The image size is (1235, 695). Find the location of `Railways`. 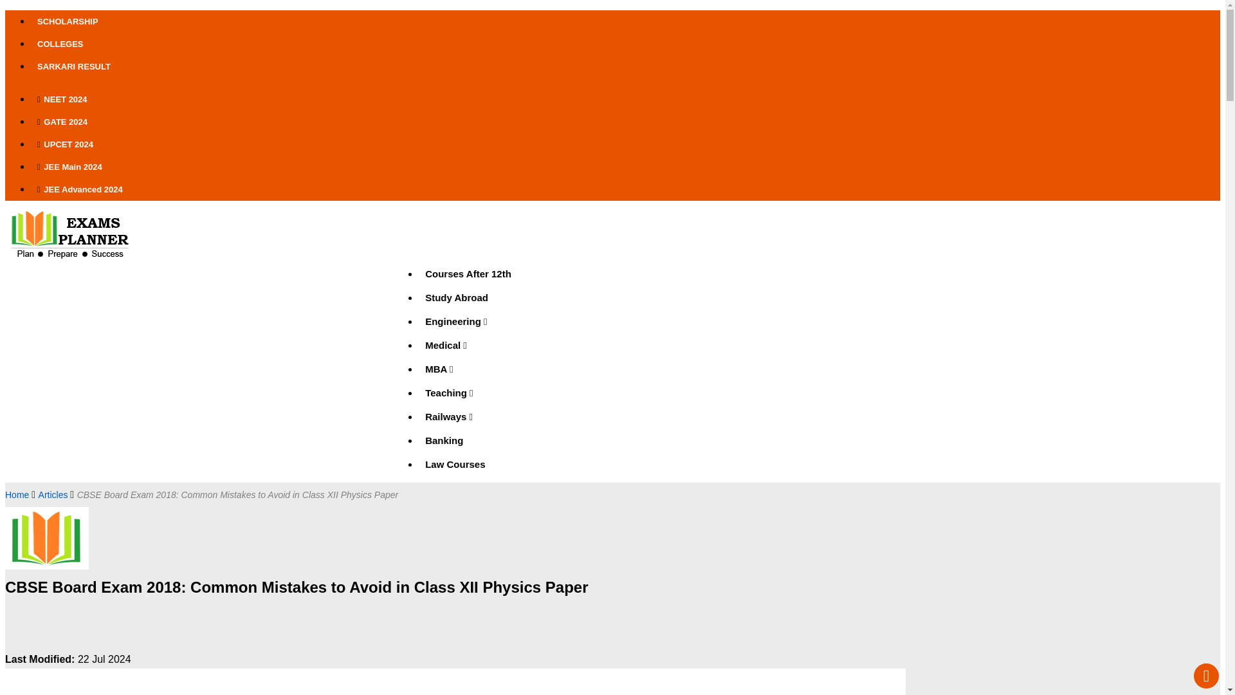

Railways is located at coordinates (468, 416).